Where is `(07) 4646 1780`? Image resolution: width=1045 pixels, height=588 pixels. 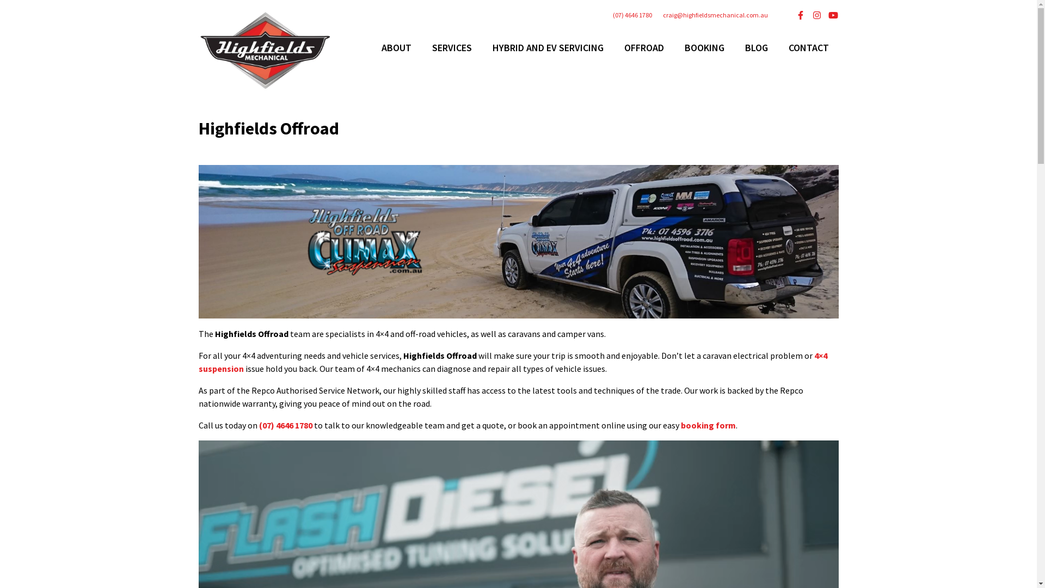
(07) 4646 1780 is located at coordinates (632, 15).